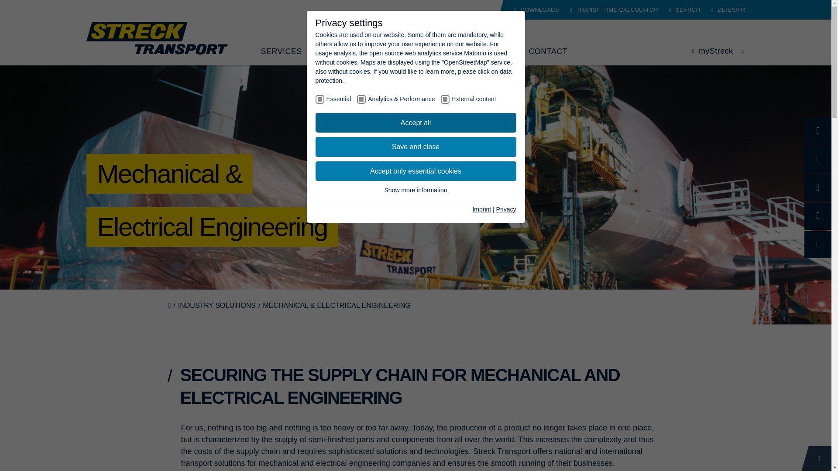 This screenshot has height=471, width=838. I want to click on Services, so click(281, 51).